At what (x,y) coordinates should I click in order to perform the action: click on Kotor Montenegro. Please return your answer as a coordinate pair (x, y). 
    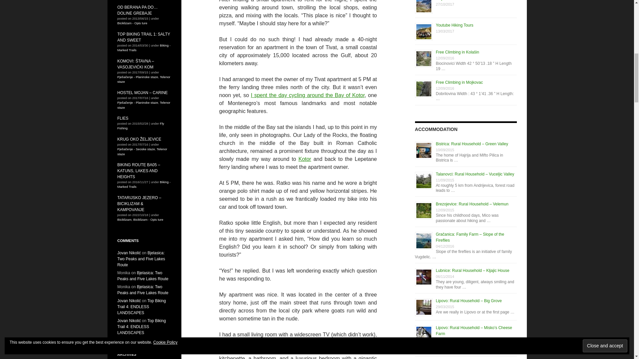
    Looking at the image, I should click on (305, 159).